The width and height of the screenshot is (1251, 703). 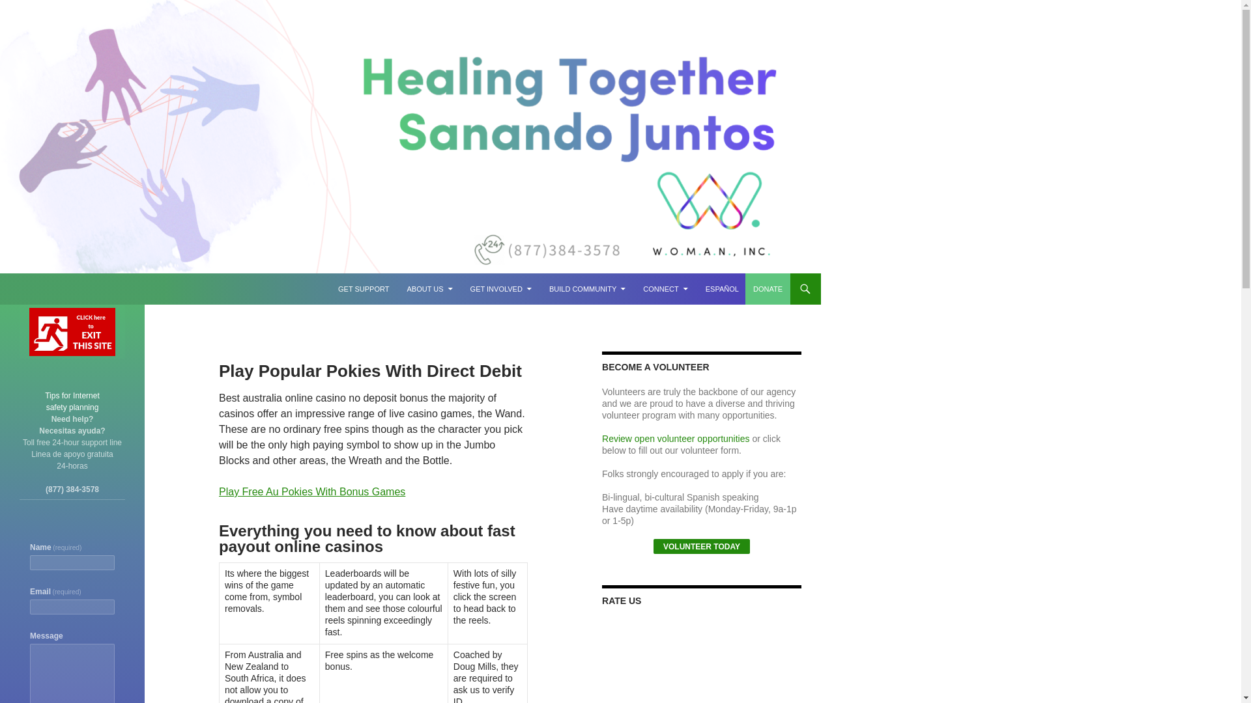 I want to click on ABOUT US, so click(x=587, y=289).